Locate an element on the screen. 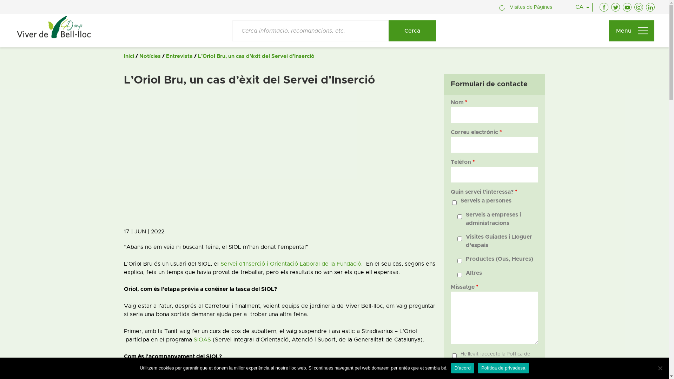 Image resolution: width=674 pixels, height=379 pixels. No is located at coordinates (660, 368).